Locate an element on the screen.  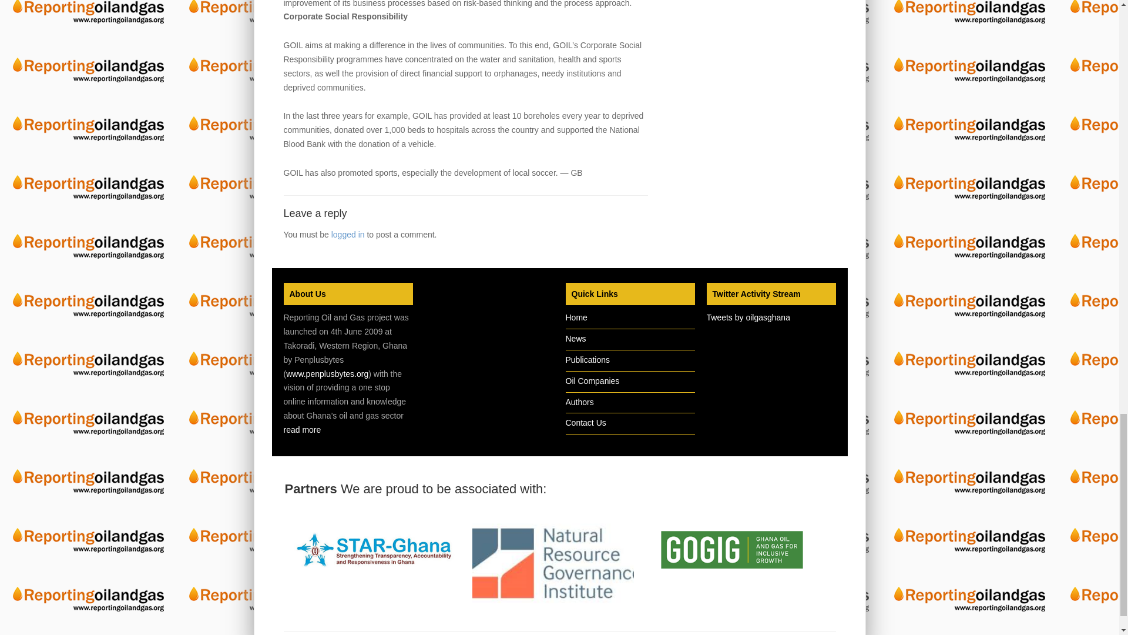
logged in is located at coordinates (348, 234).